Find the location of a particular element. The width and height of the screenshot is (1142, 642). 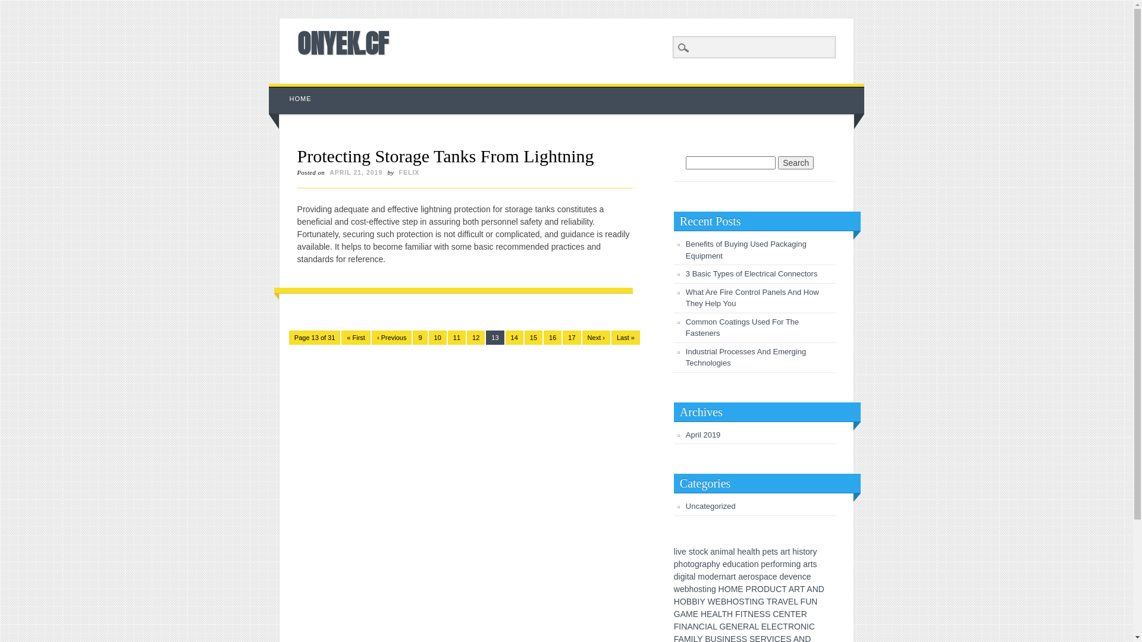

N is located at coordinates (815, 589).